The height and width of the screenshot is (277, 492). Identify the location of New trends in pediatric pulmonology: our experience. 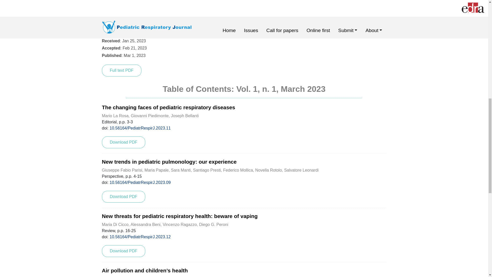
(169, 162).